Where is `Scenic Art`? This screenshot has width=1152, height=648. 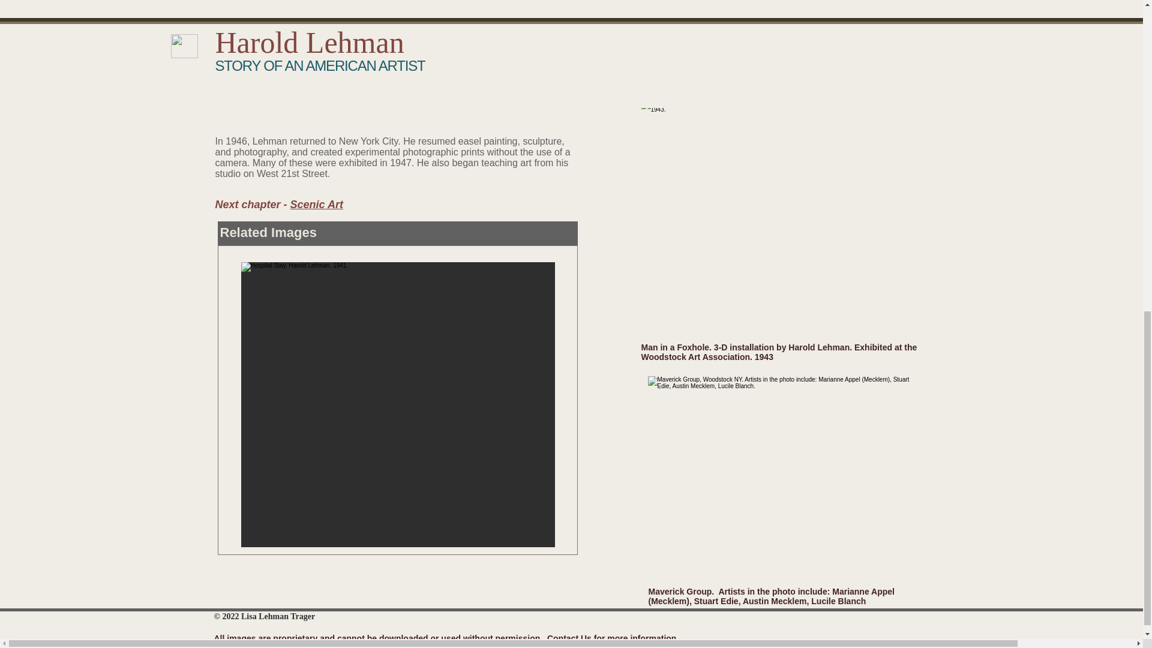 Scenic Art is located at coordinates (317, 204).